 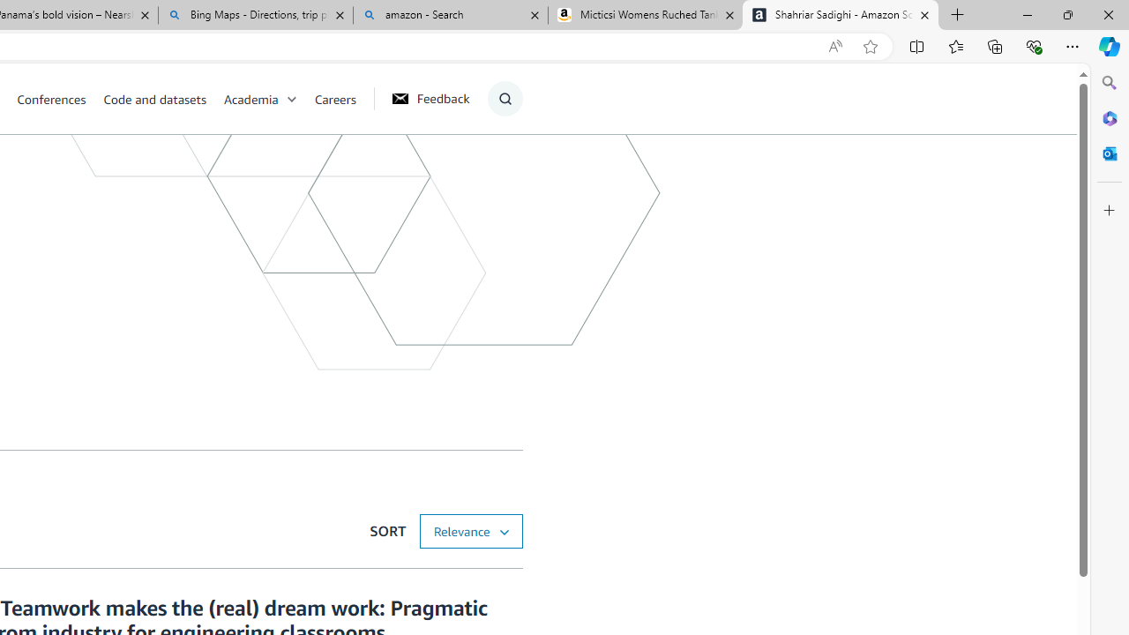 I want to click on Outlook, so click(x=1110, y=153).